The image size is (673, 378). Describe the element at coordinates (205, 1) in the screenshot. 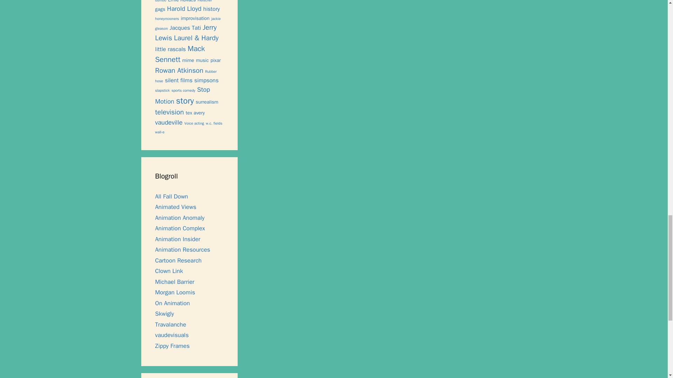

I see `Fleischer` at that location.